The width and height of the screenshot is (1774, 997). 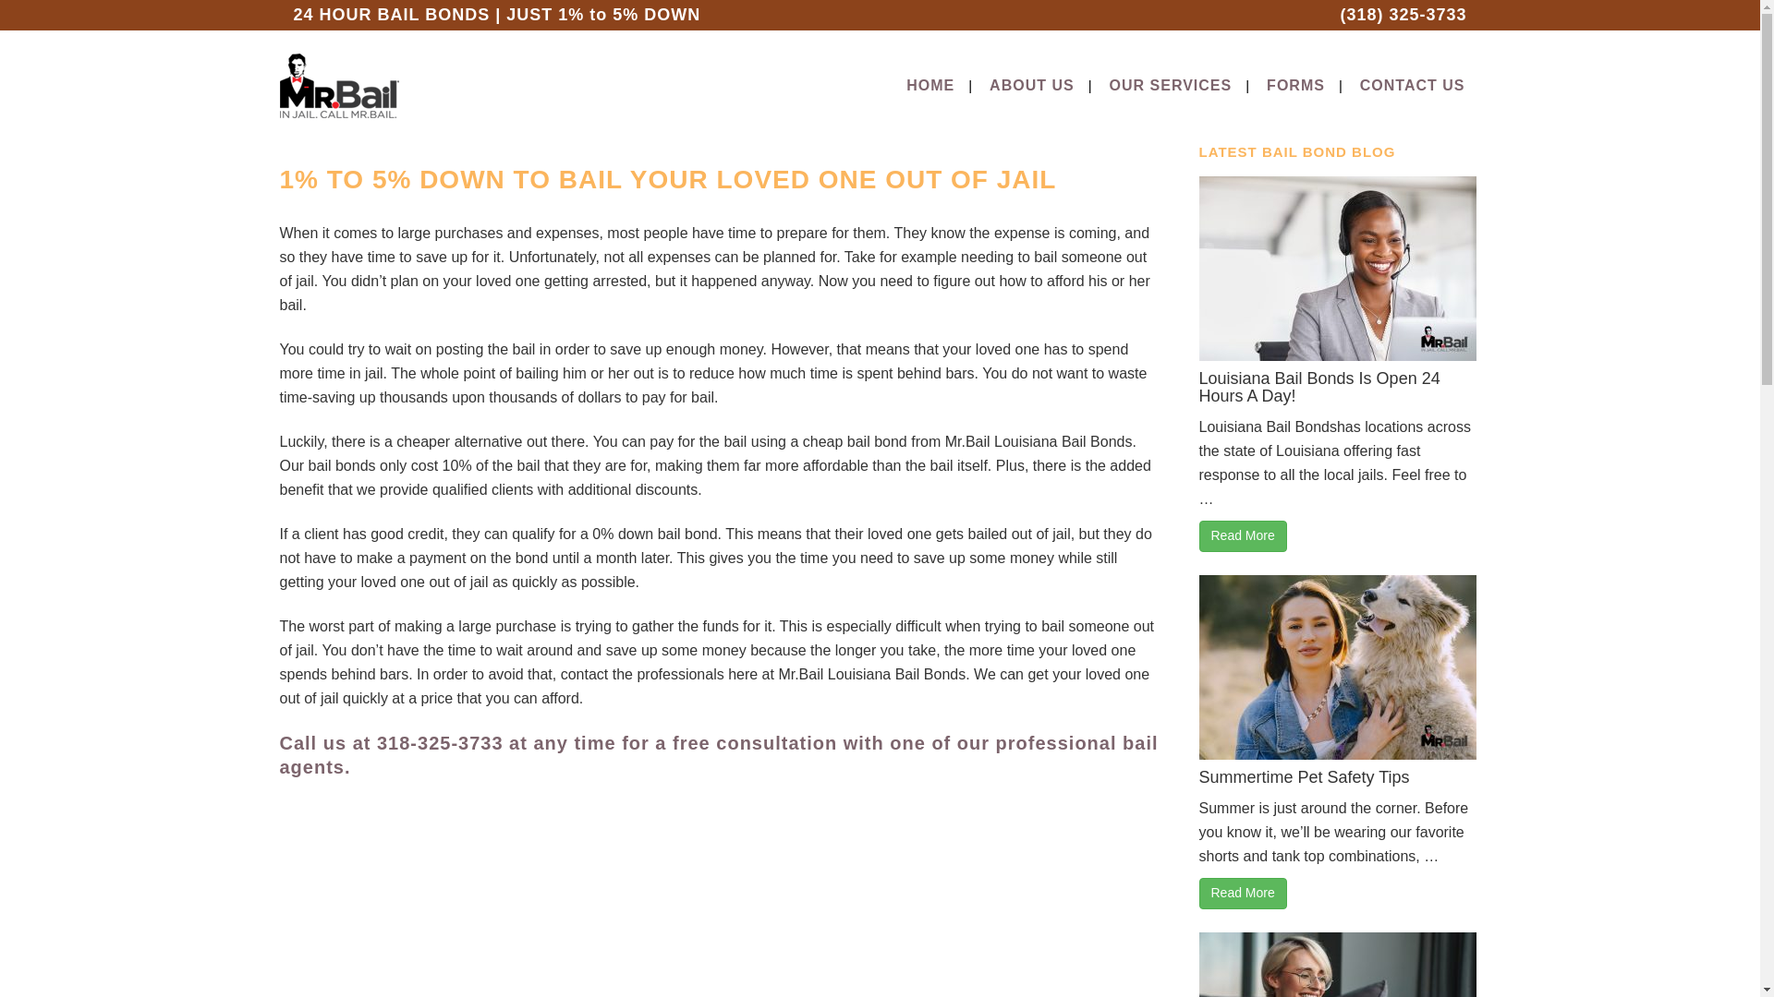 I want to click on 318-325-3733, so click(x=440, y=742).